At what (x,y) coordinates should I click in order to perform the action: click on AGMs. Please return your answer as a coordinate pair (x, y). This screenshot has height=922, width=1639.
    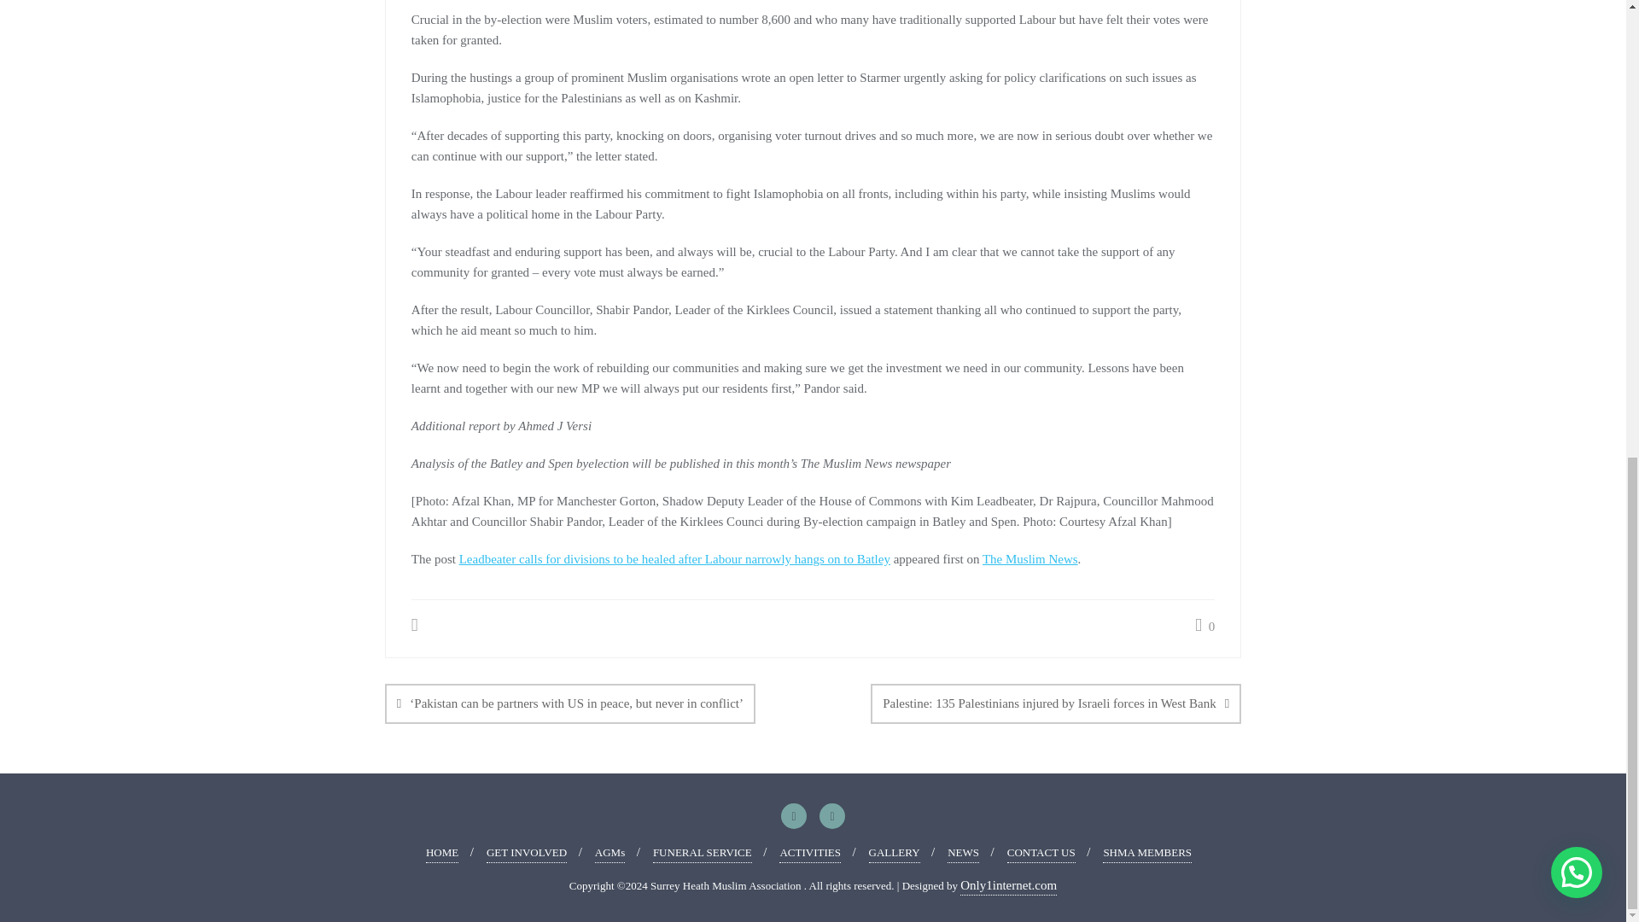
    Looking at the image, I should click on (610, 853).